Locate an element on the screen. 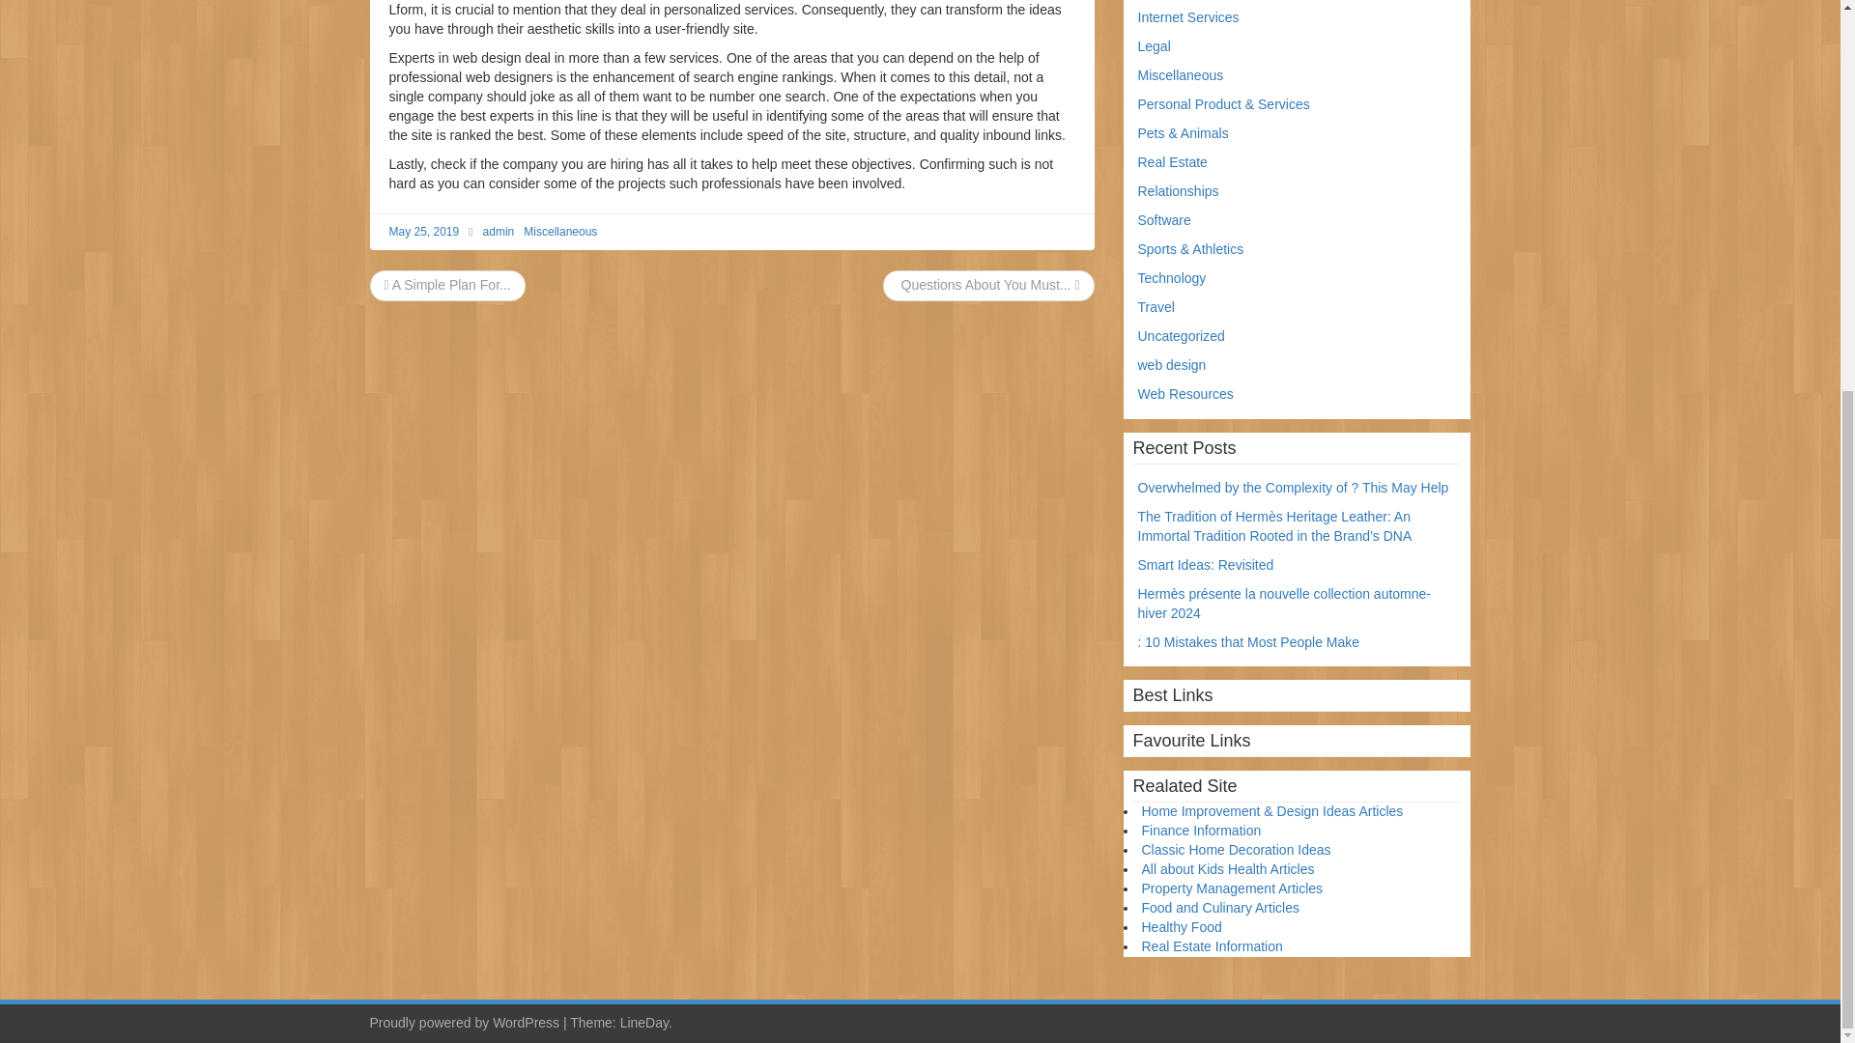 The image size is (1855, 1043). Software is located at coordinates (1164, 220).